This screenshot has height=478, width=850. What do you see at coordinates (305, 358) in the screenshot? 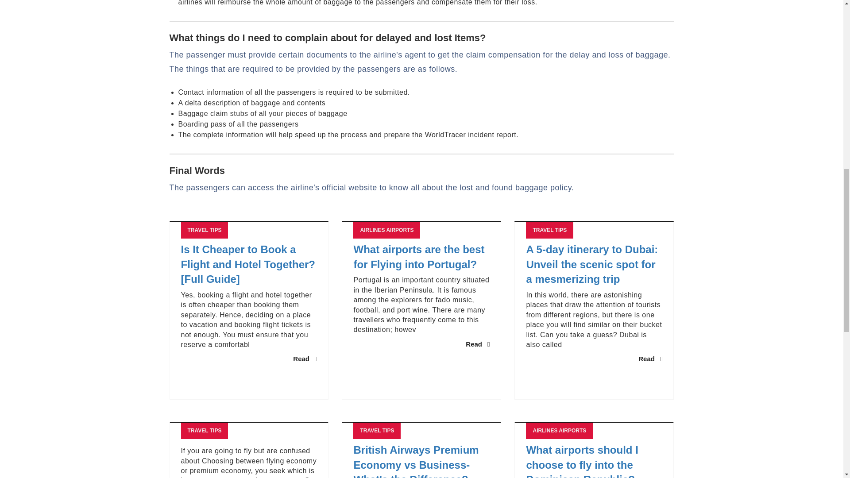
I see `Read` at bounding box center [305, 358].